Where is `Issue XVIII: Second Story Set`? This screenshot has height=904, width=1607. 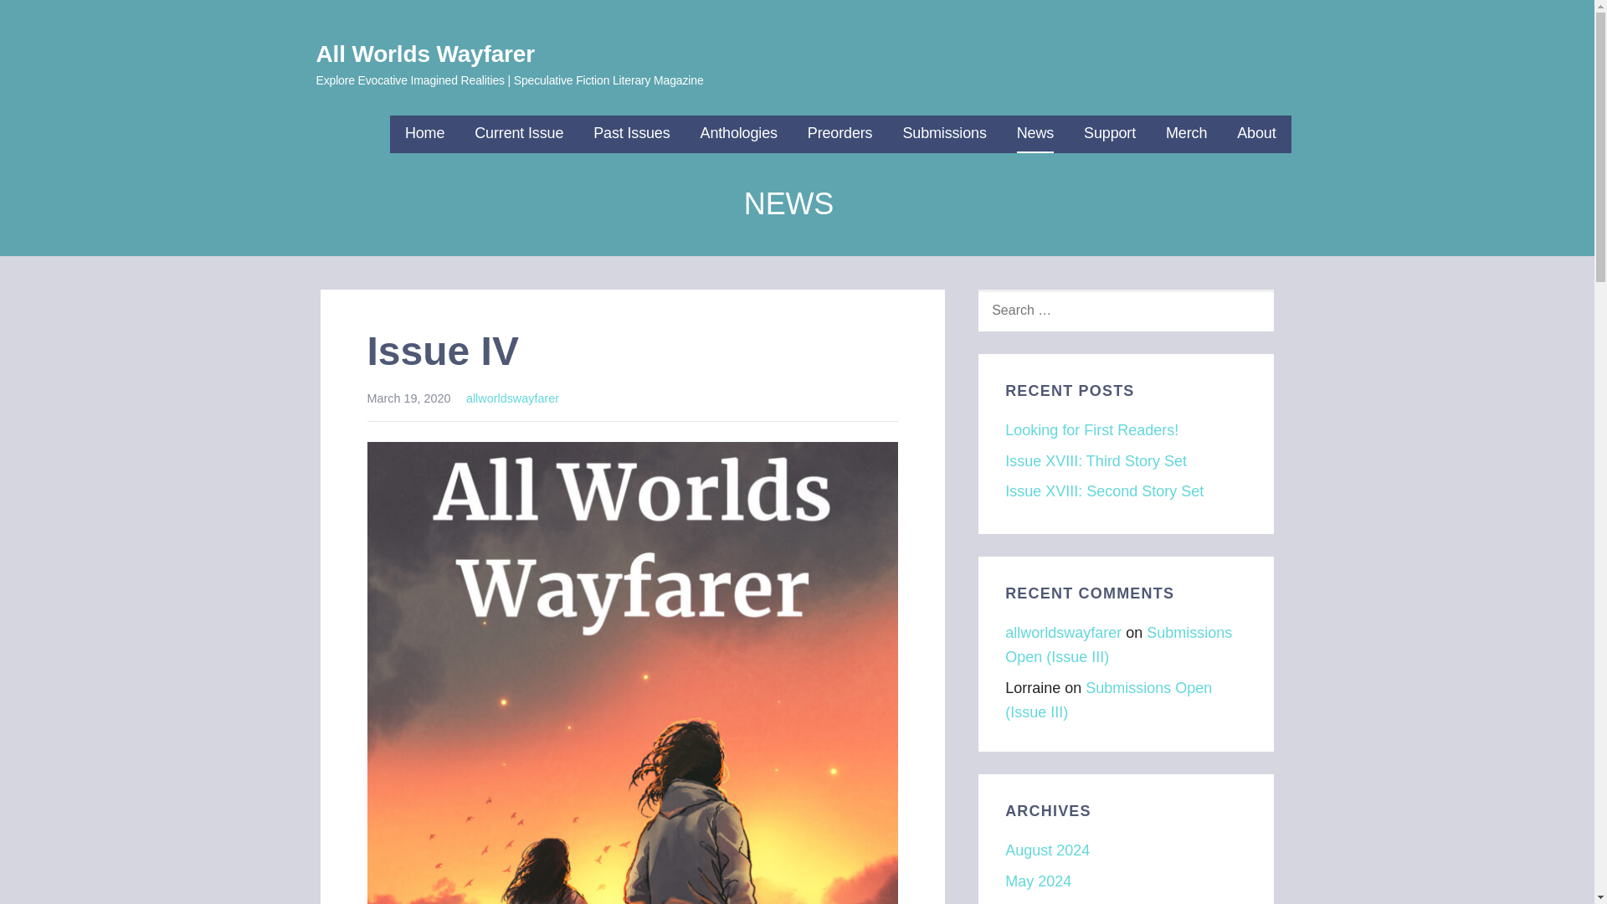 Issue XVIII: Second Story Set is located at coordinates (1105, 491).